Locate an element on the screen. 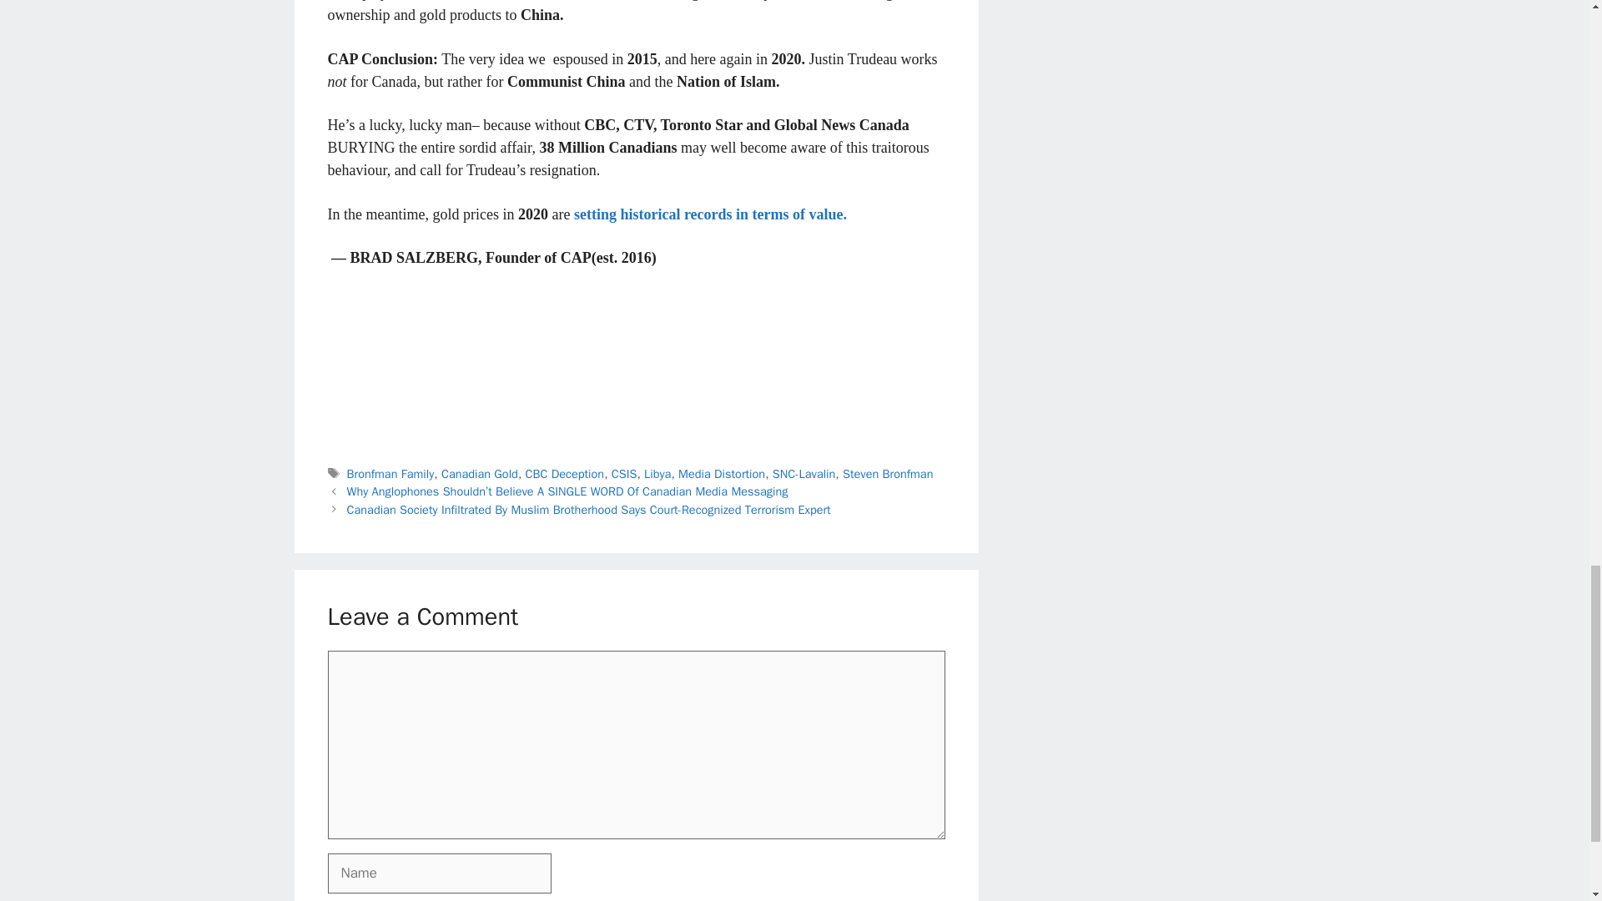 This screenshot has width=1602, height=901. Media Distortion is located at coordinates (721, 474).